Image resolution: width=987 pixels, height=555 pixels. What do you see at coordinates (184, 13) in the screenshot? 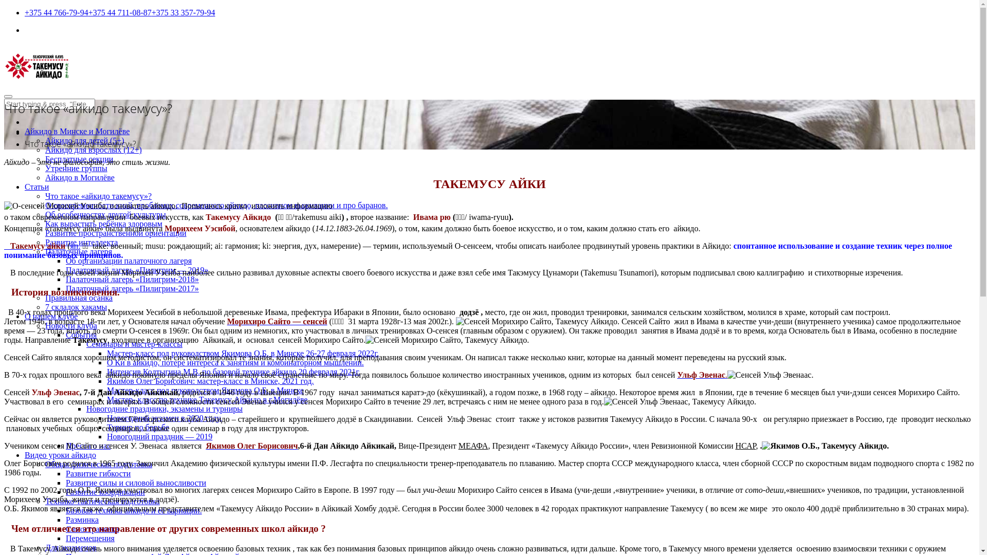
I see `+375 33 357-79-94` at bounding box center [184, 13].